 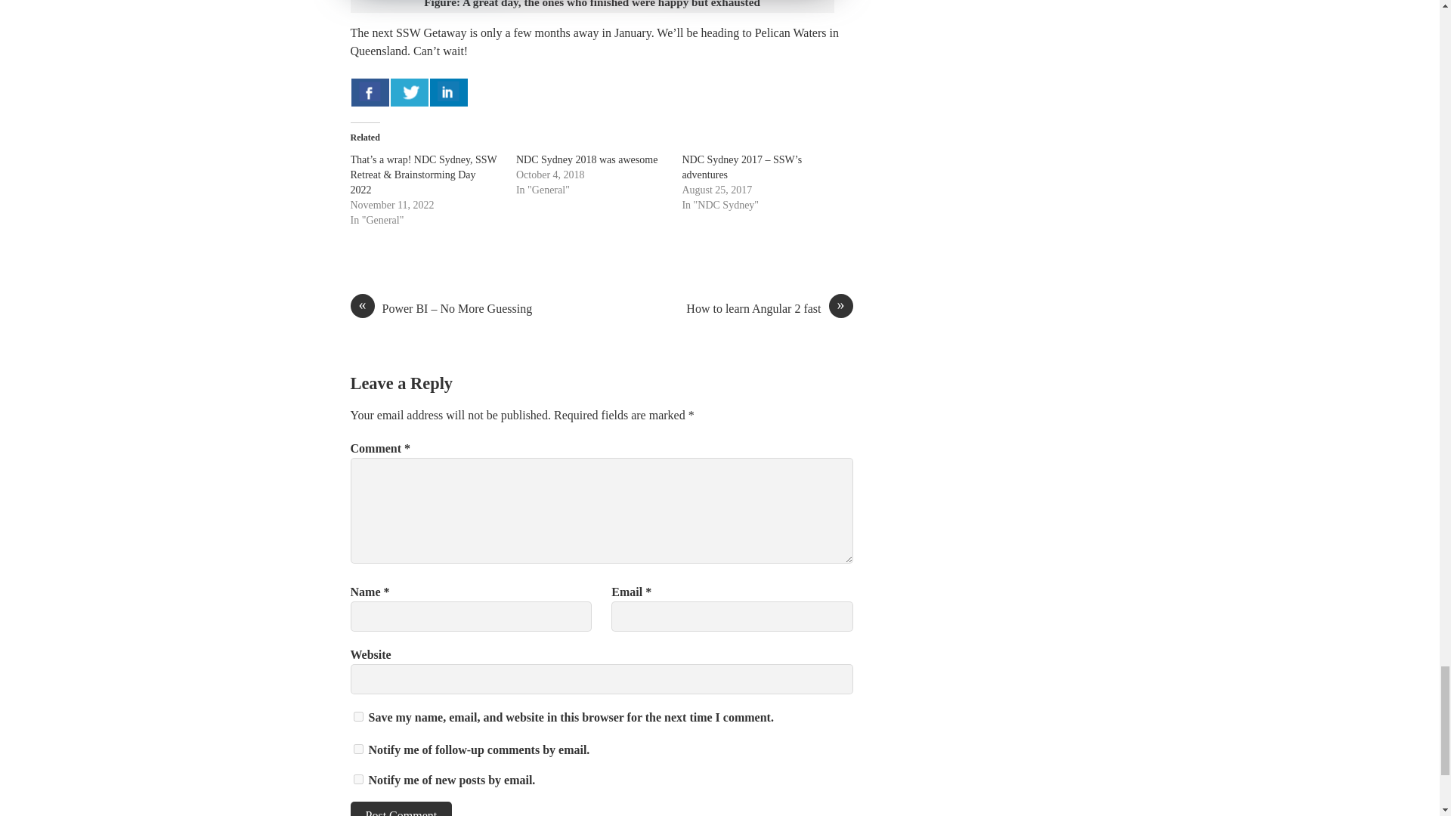 I want to click on NDC Sydney 2018 was awesome, so click(x=586, y=160).